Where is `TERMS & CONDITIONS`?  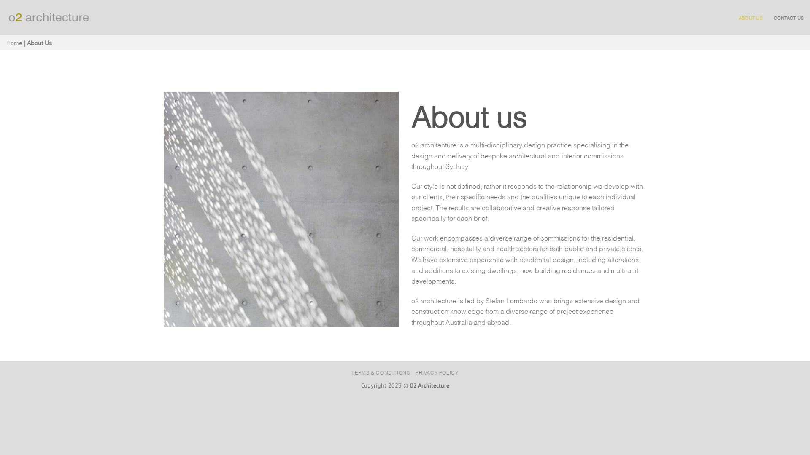
TERMS & CONDITIONS is located at coordinates (381, 372).